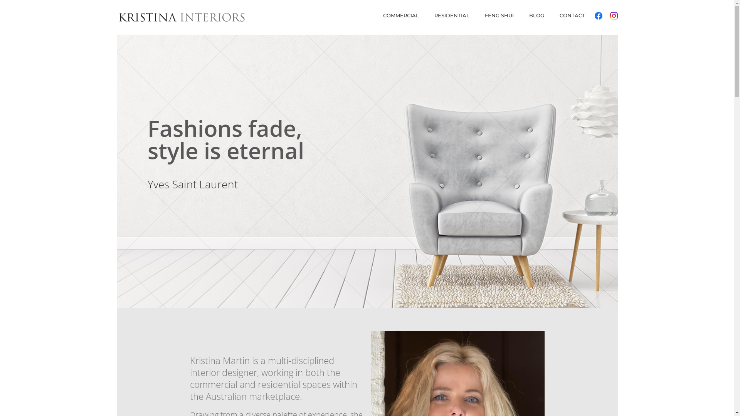  I want to click on BLOG, so click(536, 18).